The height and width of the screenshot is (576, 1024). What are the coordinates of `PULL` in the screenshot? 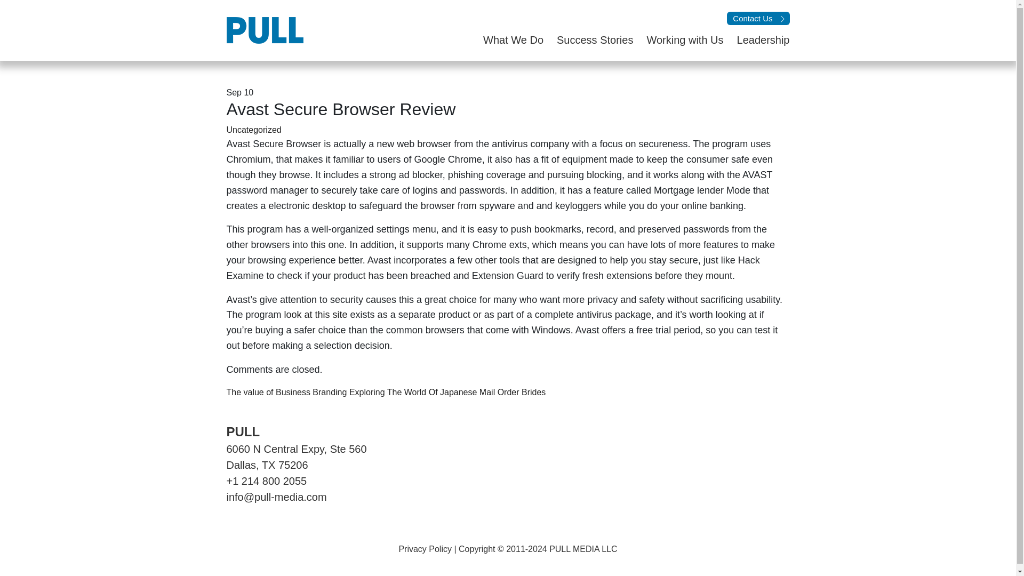 It's located at (243, 431).